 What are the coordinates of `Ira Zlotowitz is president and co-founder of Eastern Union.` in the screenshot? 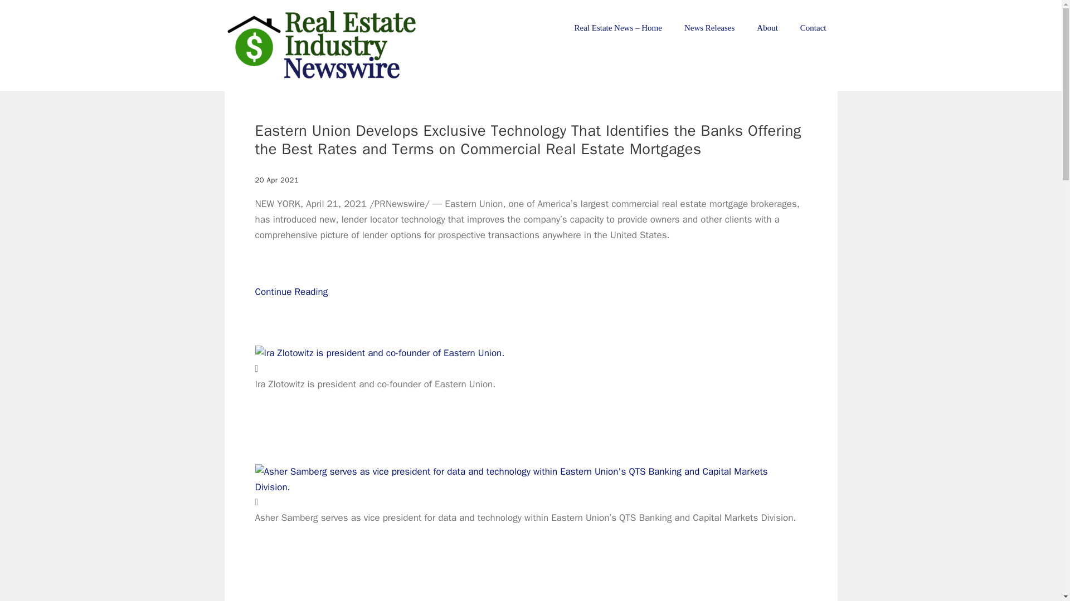 It's located at (380, 353).